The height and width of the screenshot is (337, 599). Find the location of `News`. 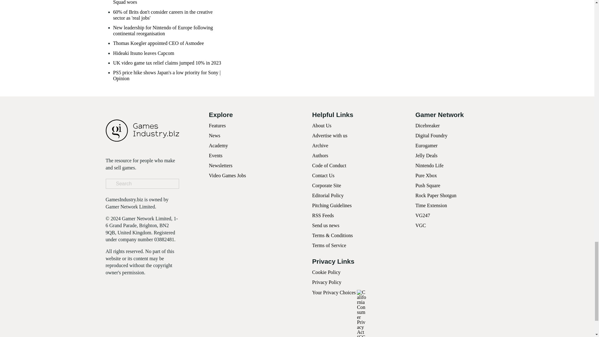

News is located at coordinates (215, 135).